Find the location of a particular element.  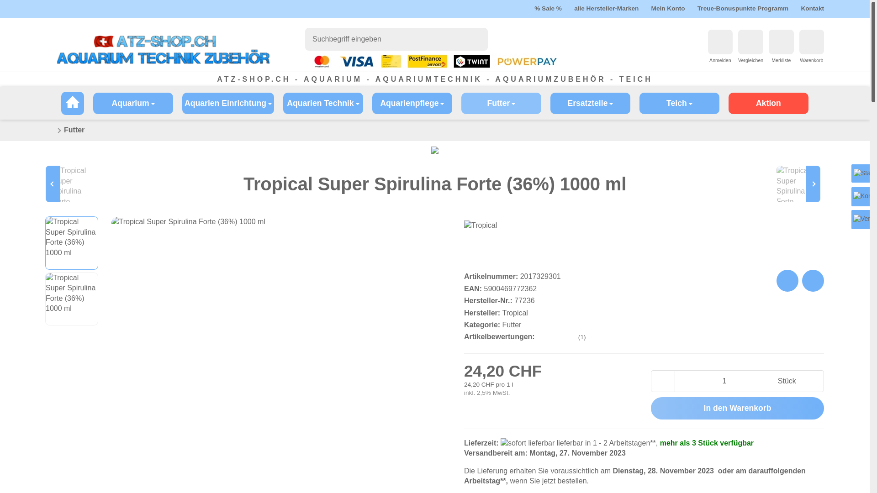

Warenkorb is located at coordinates (812, 60).